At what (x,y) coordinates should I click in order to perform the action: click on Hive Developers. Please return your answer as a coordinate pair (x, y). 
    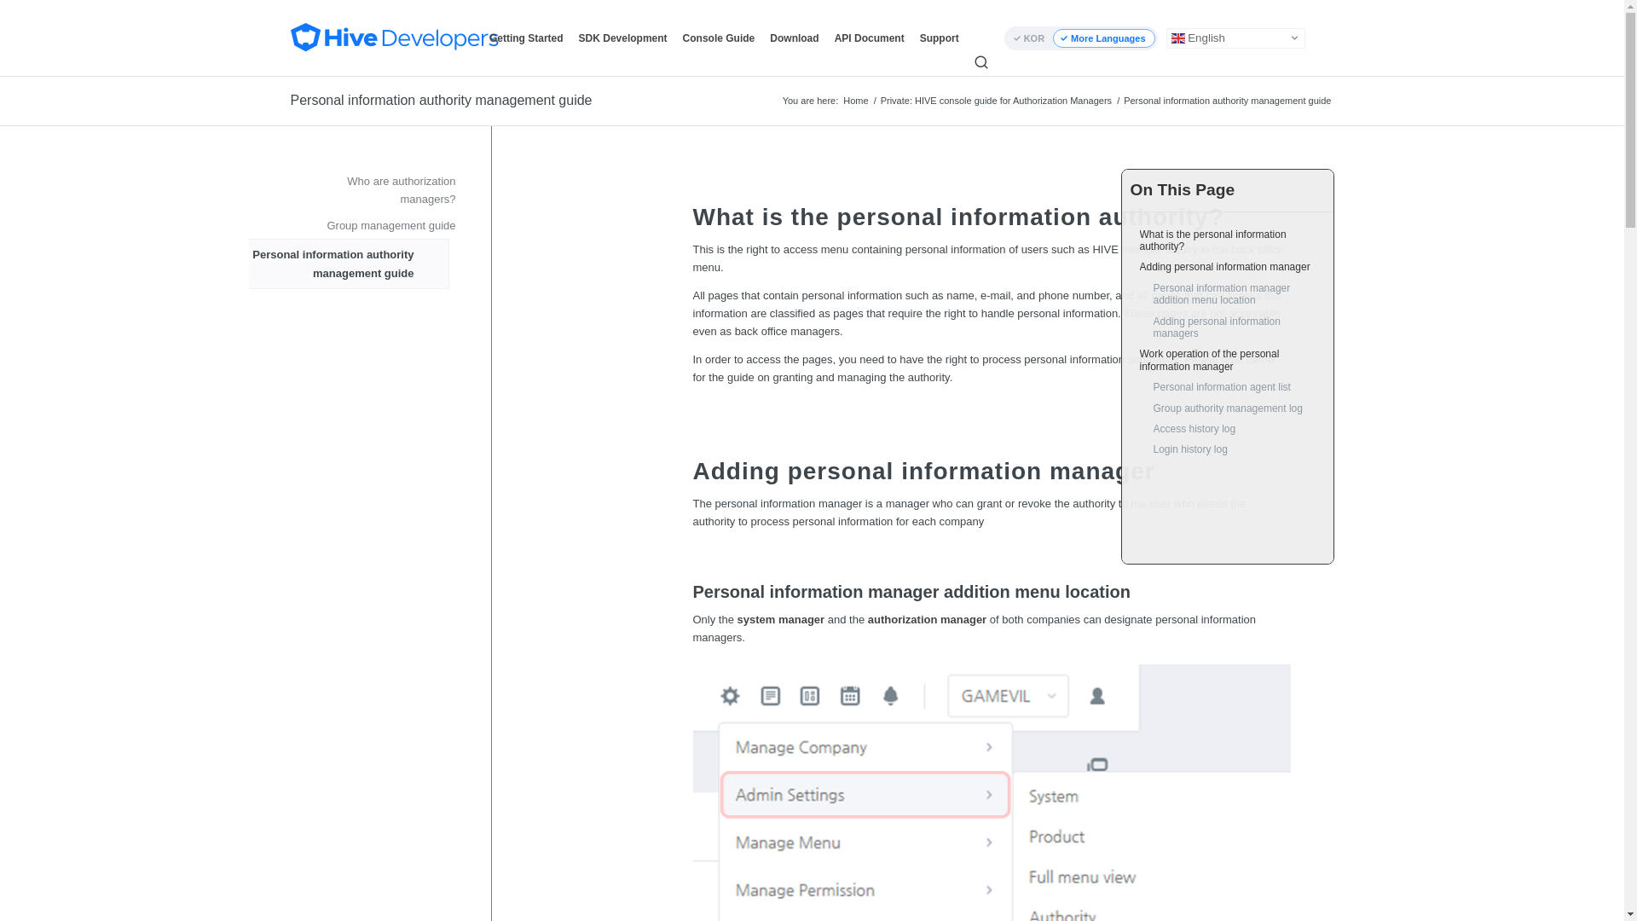
    Looking at the image, I should click on (856, 101).